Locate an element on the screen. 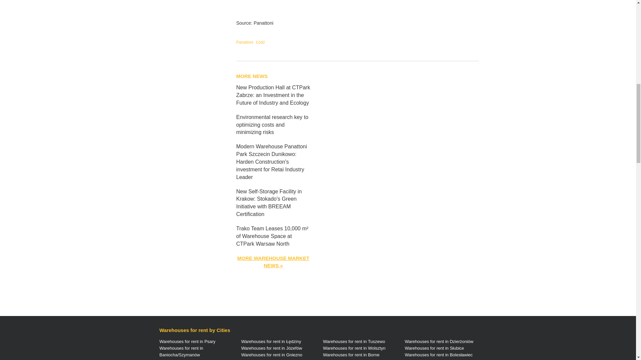  Warehouses for rent in Wolsztyn is located at coordinates (354, 348).